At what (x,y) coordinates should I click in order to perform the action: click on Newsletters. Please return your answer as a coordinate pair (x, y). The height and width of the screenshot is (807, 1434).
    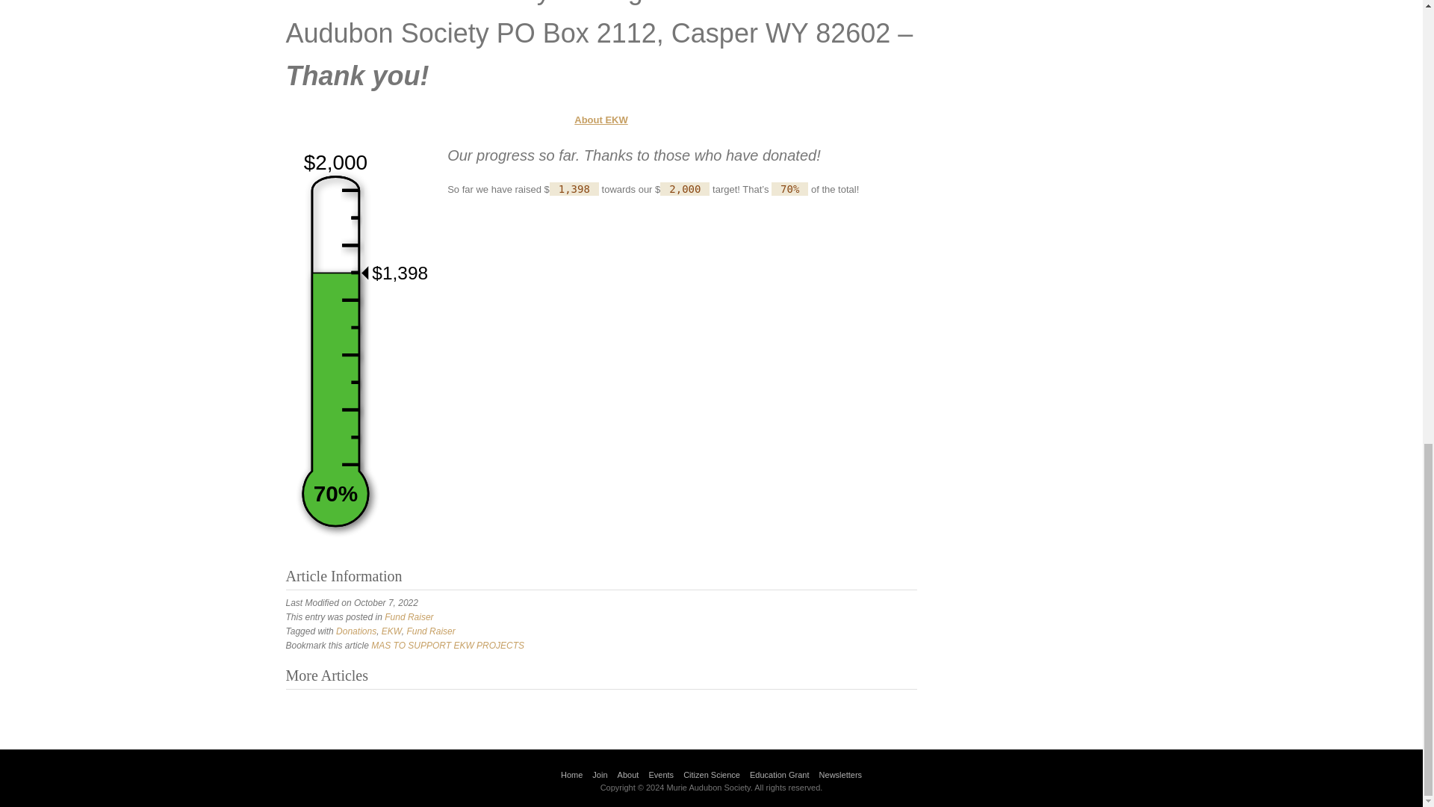
    Looking at the image, I should click on (839, 775).